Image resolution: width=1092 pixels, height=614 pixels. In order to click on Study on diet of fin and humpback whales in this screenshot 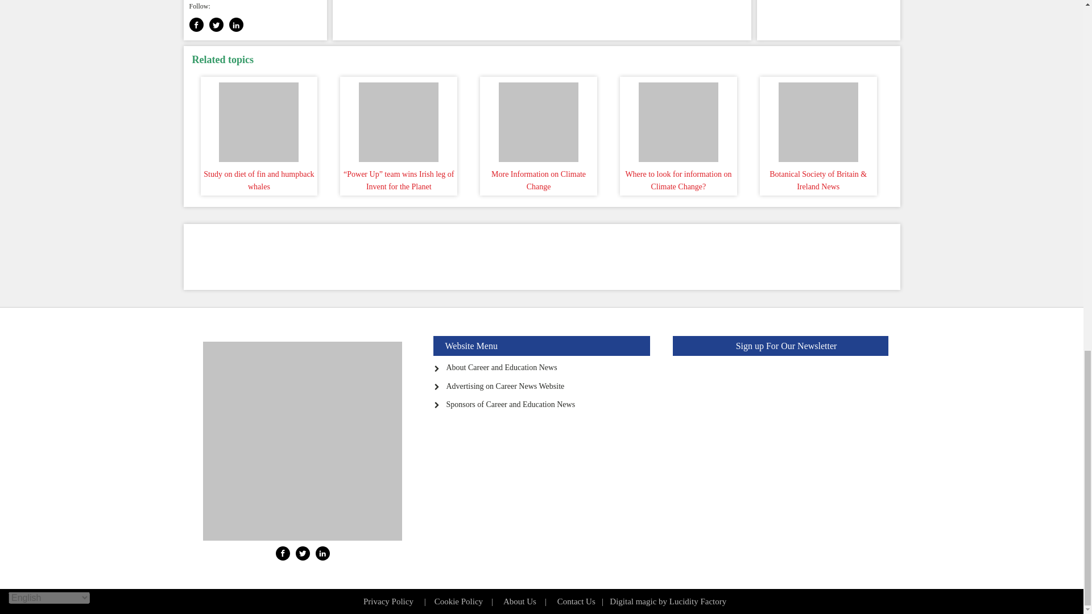, I will do `click(259, 119)`.